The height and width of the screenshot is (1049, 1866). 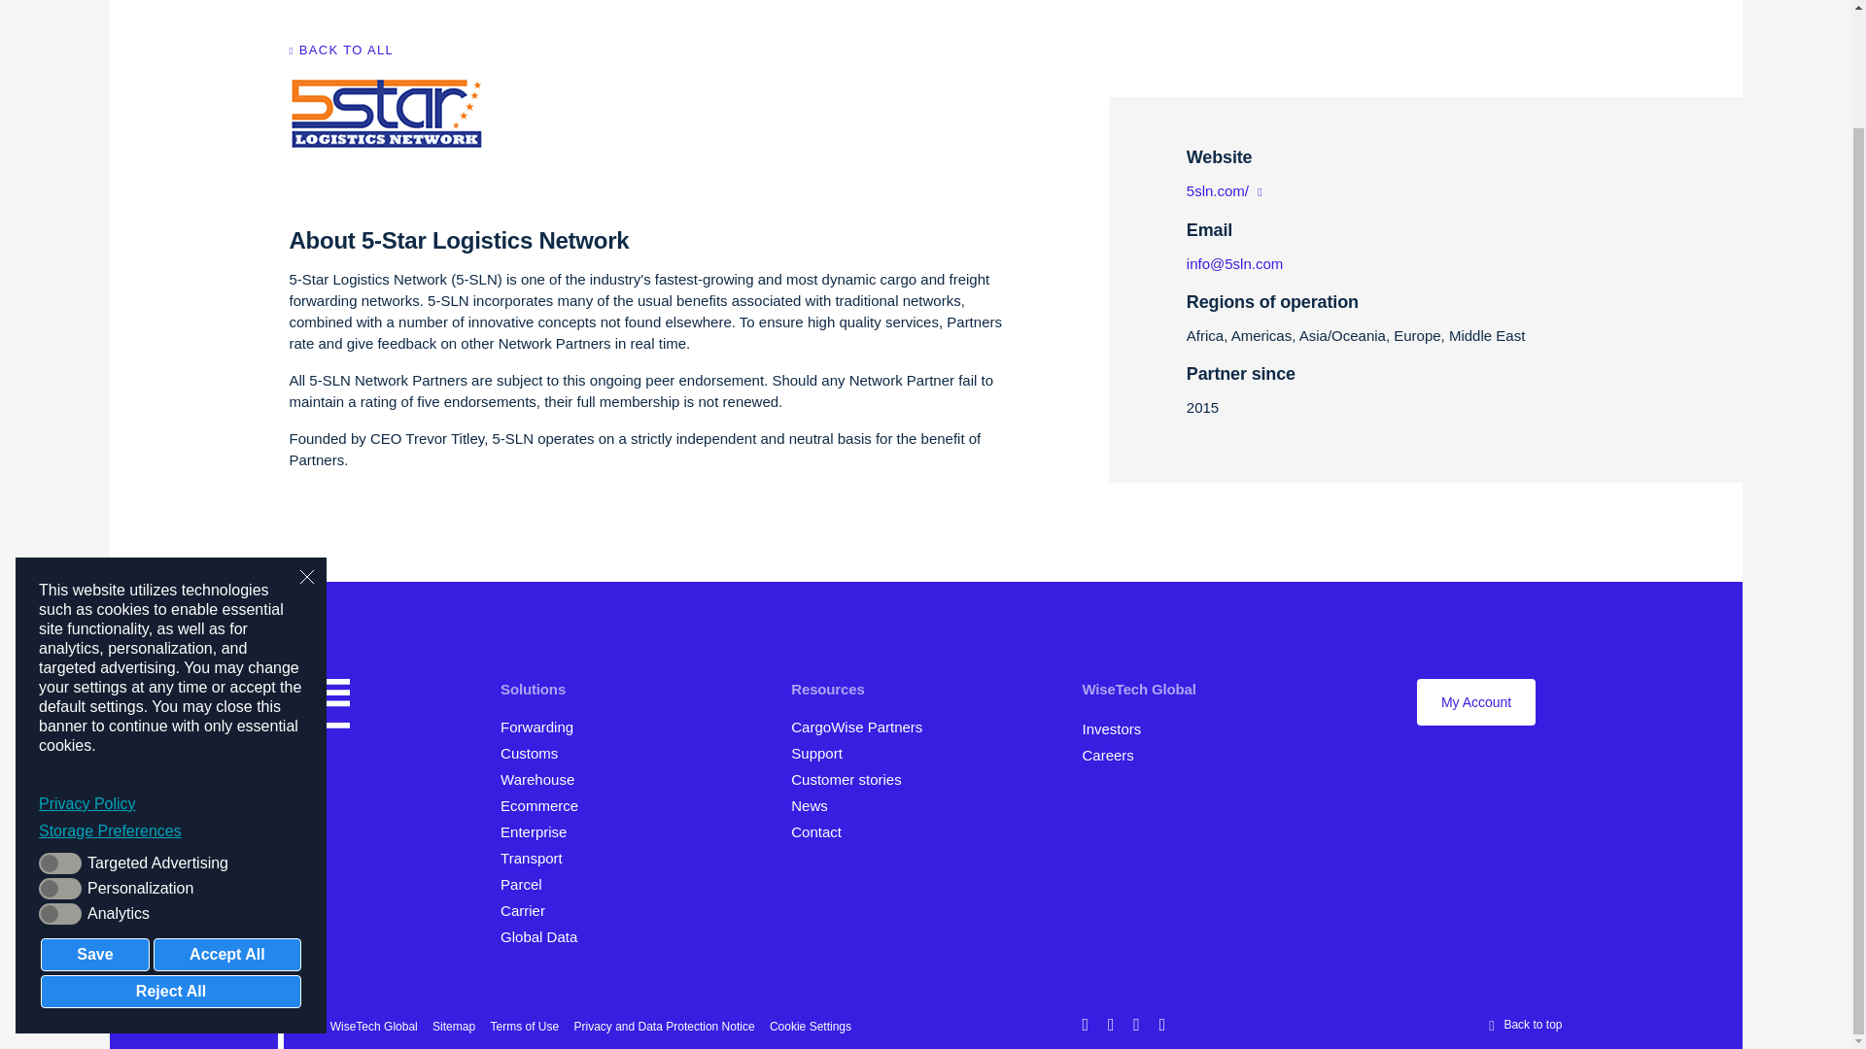 I want to click on CargoWise Home, so click(x=319, y=707).